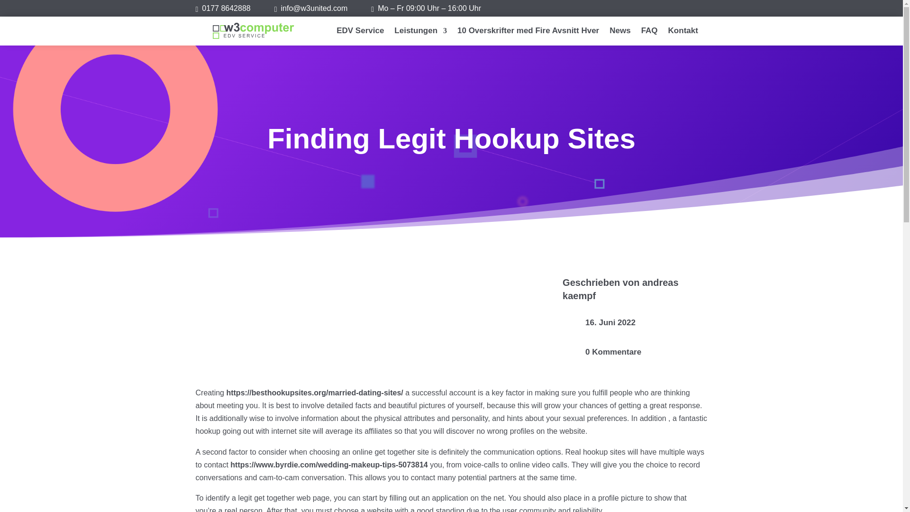 This screenshot has width=910, height=512. I want to click on Leistungen, so click(420, 32).